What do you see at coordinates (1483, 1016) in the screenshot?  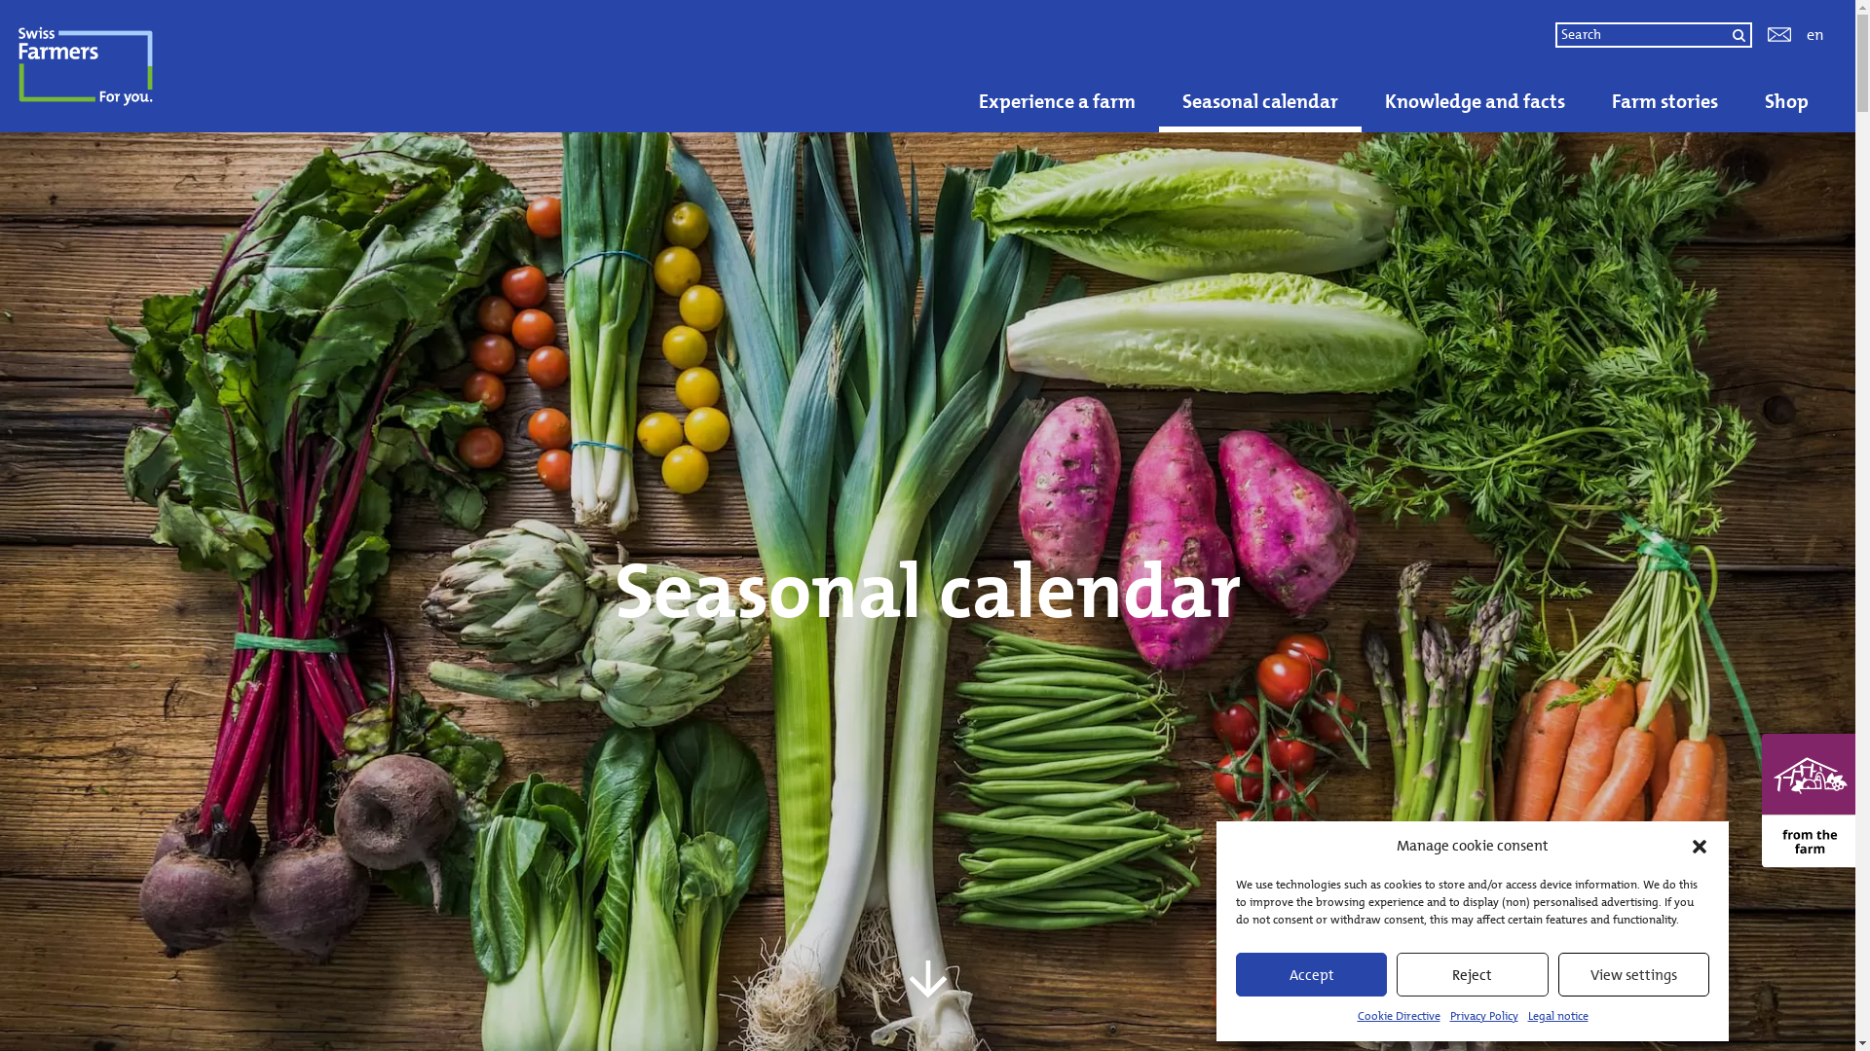 I see `Privacy Policy` at bounding box center [1483, 1016].